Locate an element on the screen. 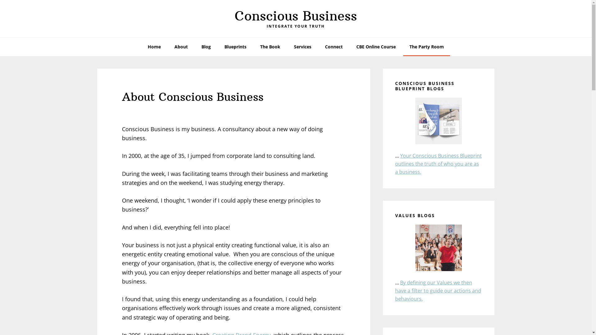 The height and width of the screenshot is (335, 596). The Party Room is located at coordinates (427, 47).